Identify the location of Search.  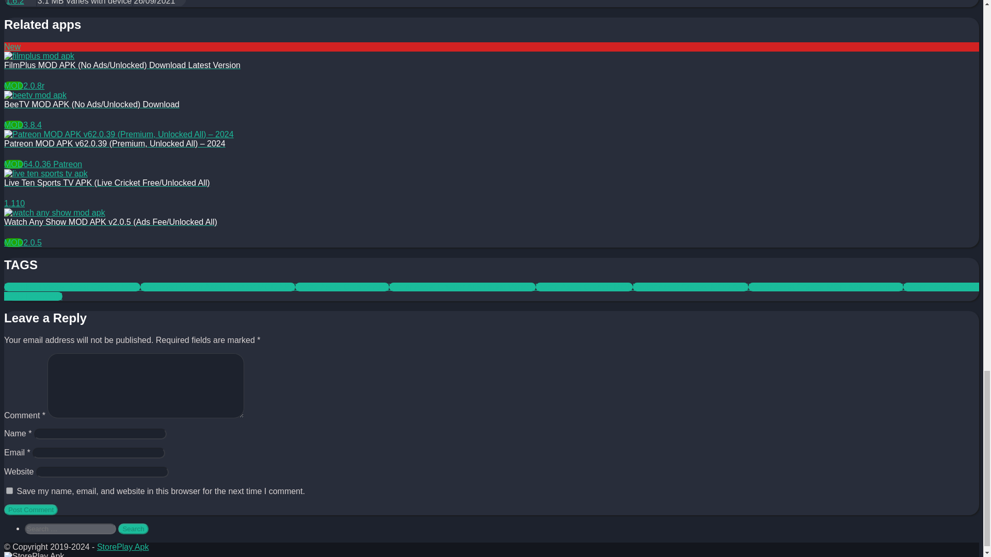
(133, 529).